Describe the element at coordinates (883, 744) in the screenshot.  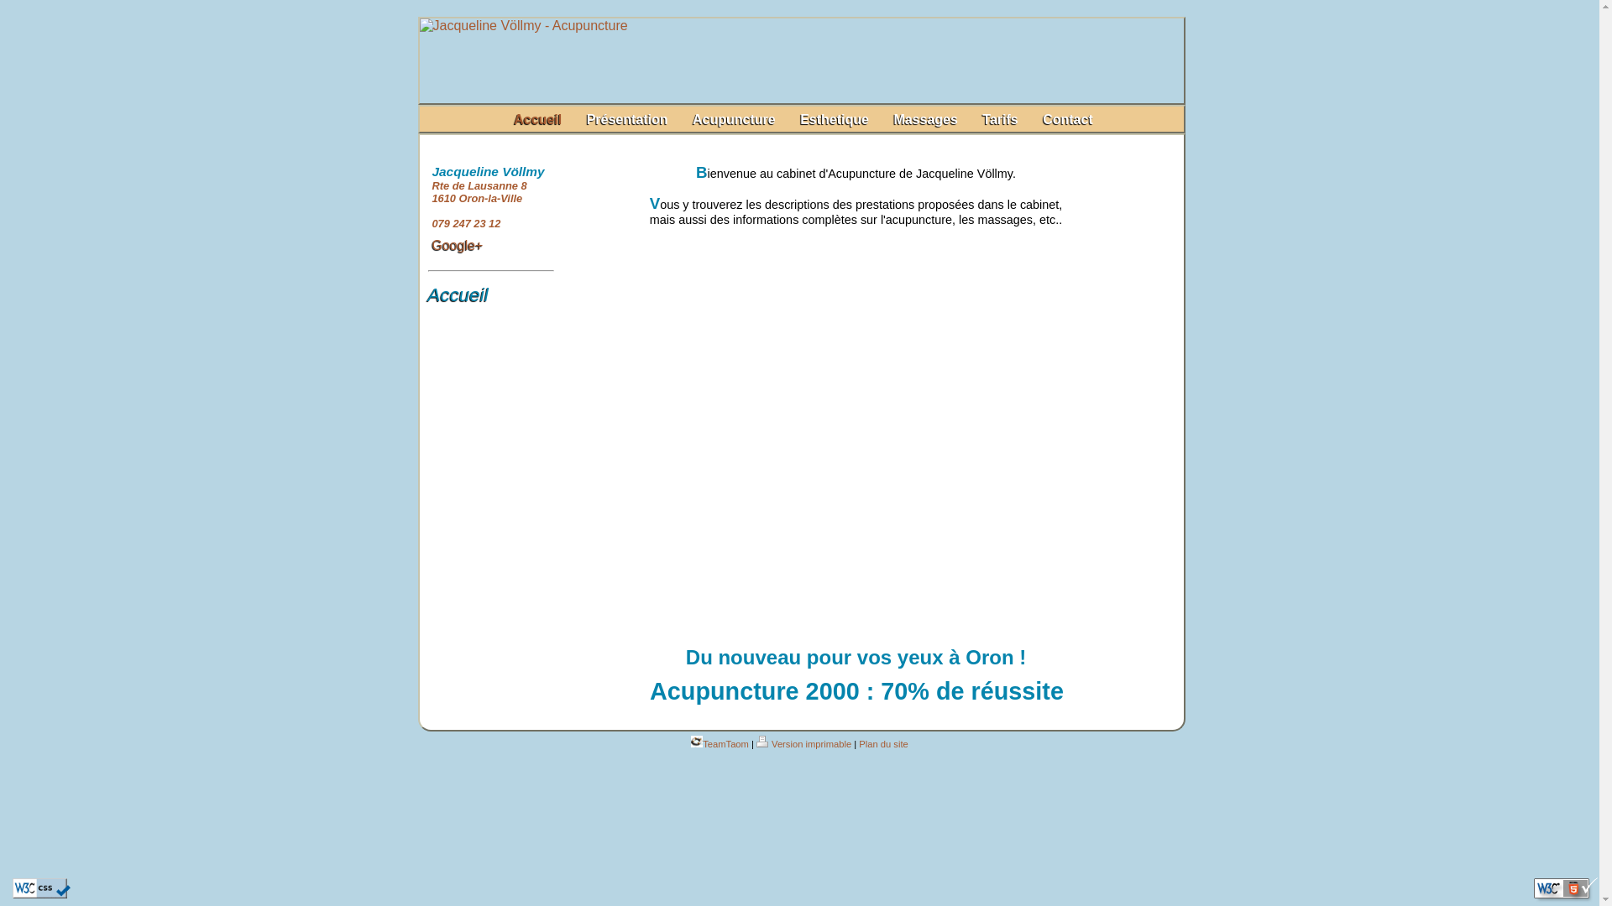
I see `Plan du site` at that location.